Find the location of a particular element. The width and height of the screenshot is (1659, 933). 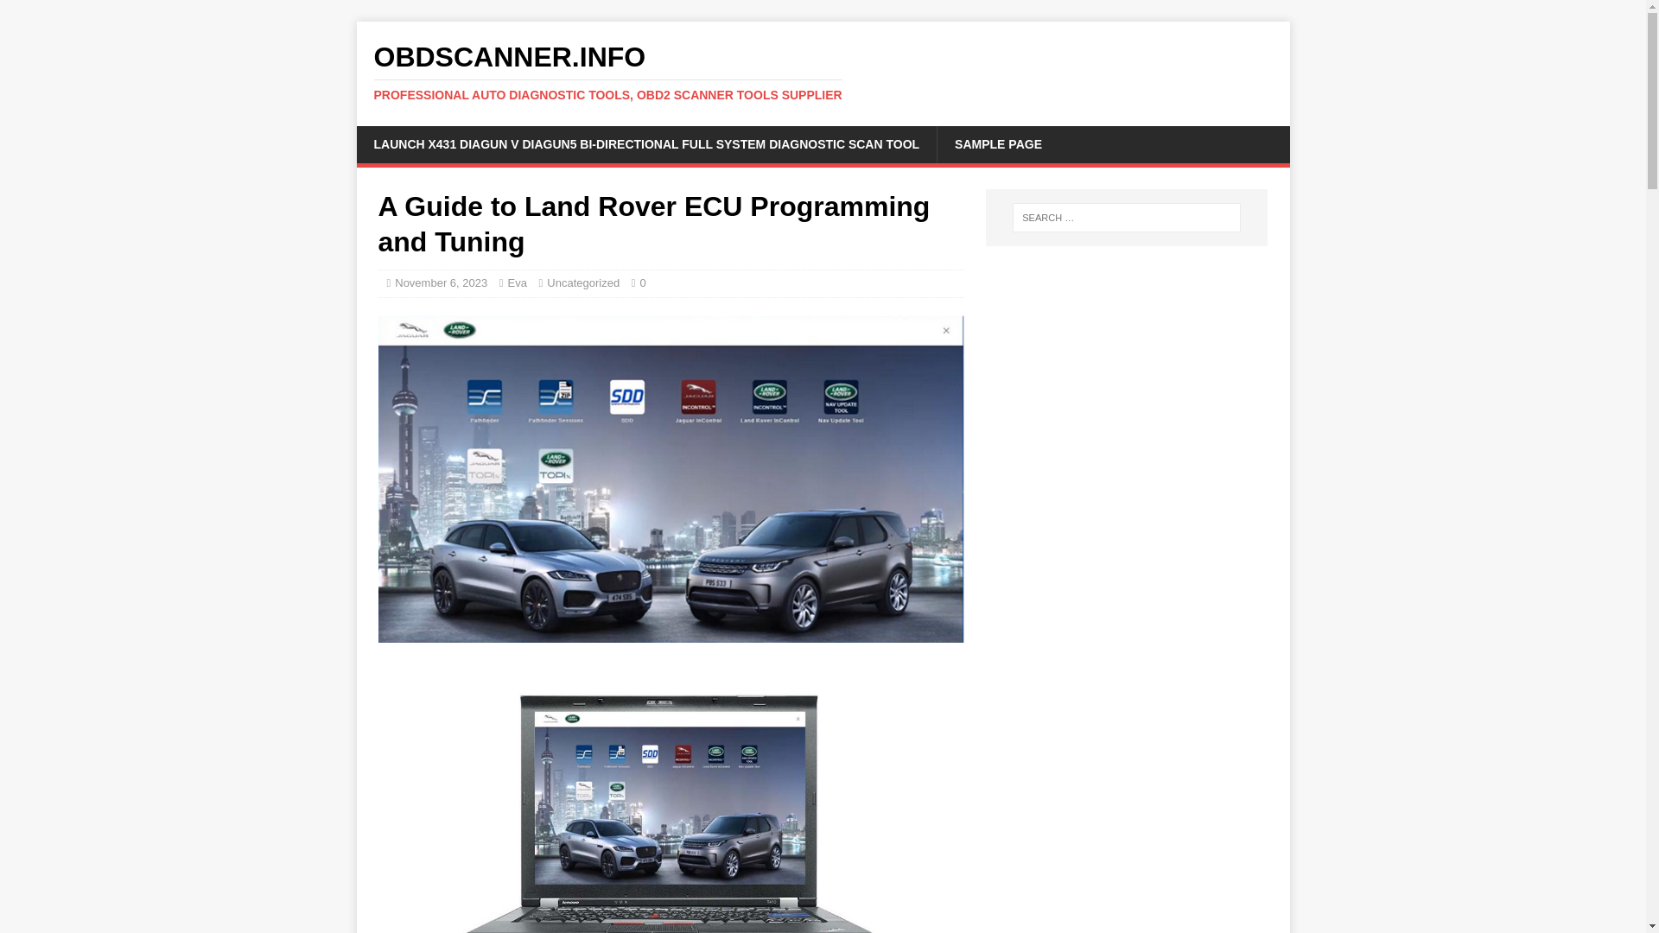

Eva is located at coordinates (517, 282).